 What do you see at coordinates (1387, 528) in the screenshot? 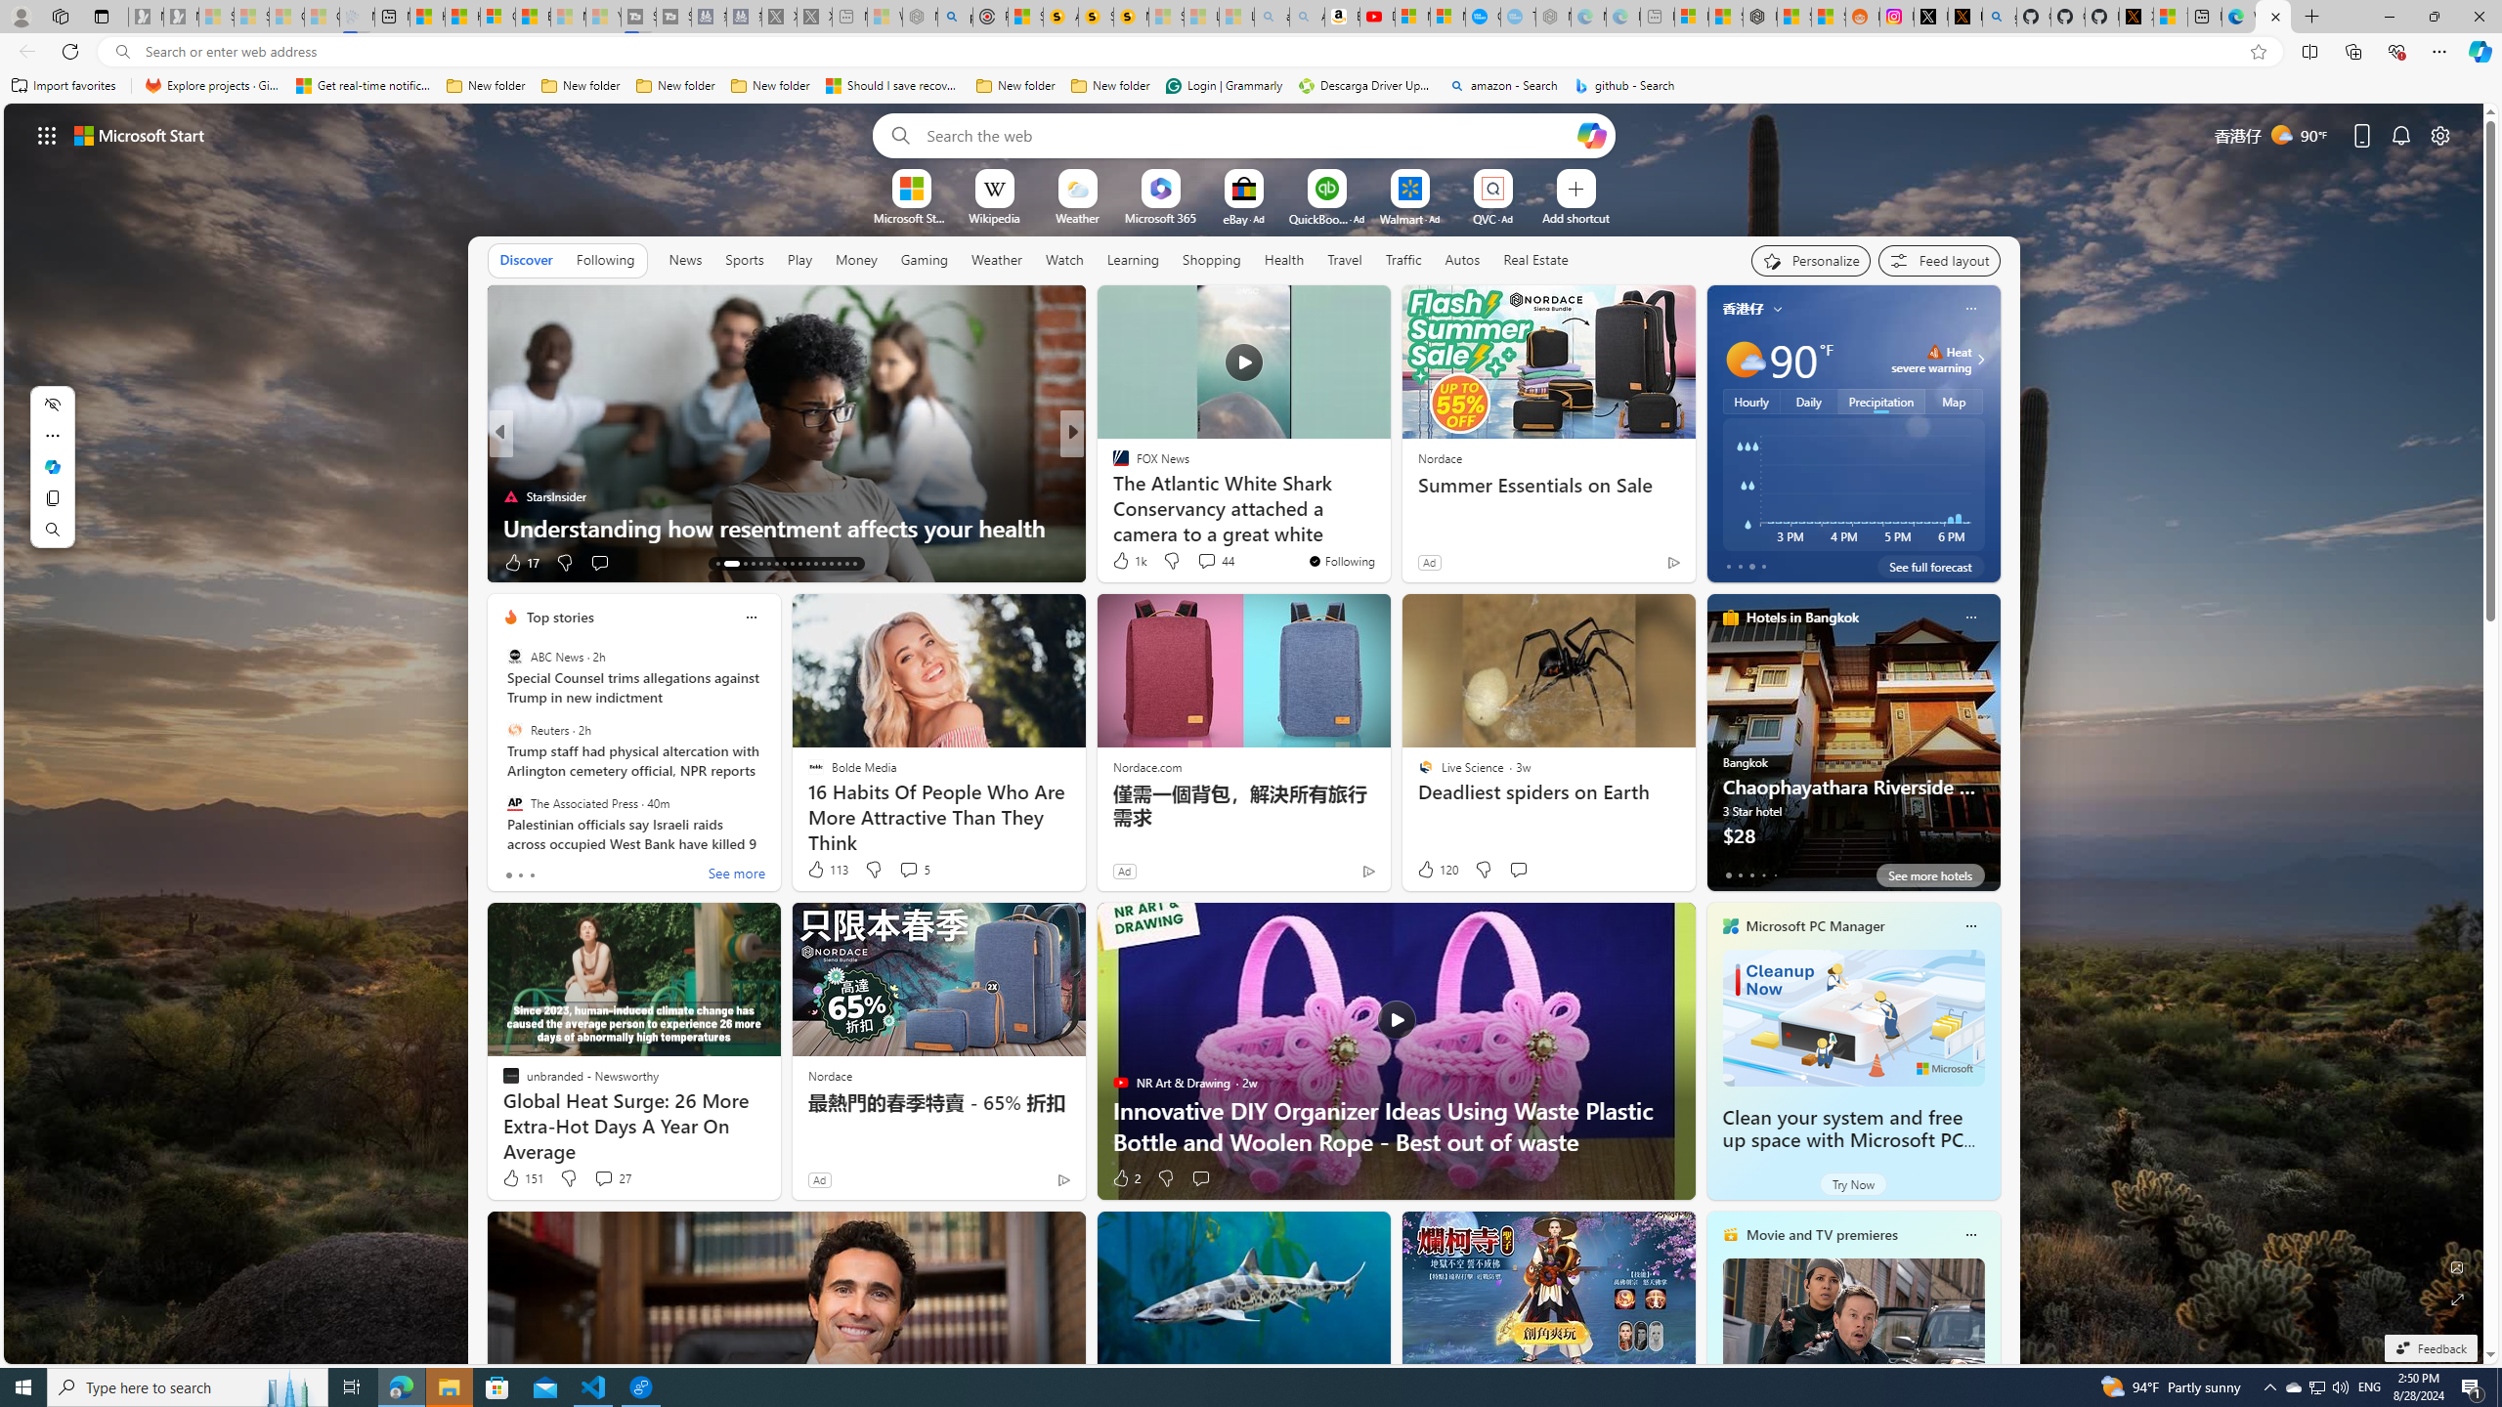
I see `Ripple CEO: XRP ETF comes in 2025` at bounding box center [1387, 528].